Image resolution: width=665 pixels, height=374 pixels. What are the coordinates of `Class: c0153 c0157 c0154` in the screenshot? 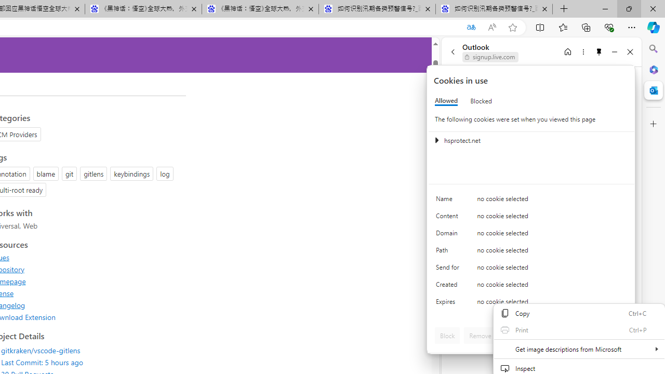 It's located at (531, 201).